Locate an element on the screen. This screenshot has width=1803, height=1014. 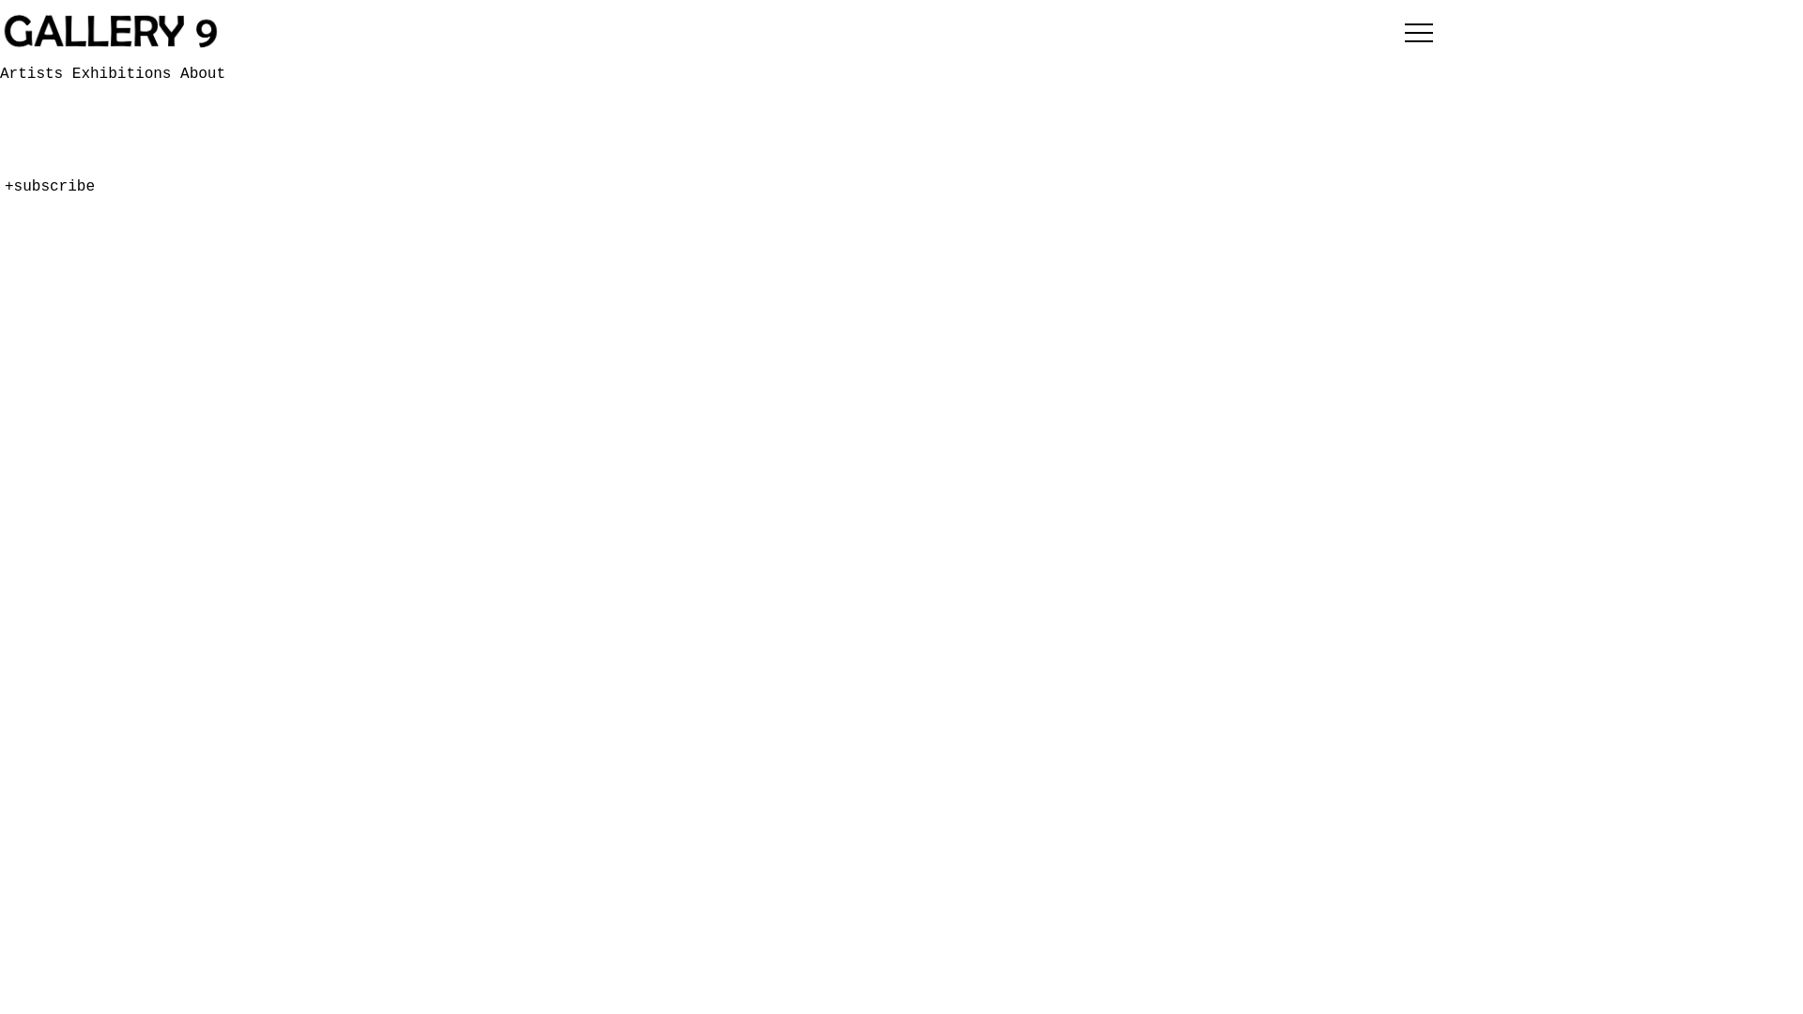
Artists is located at coordinates (32, 174).